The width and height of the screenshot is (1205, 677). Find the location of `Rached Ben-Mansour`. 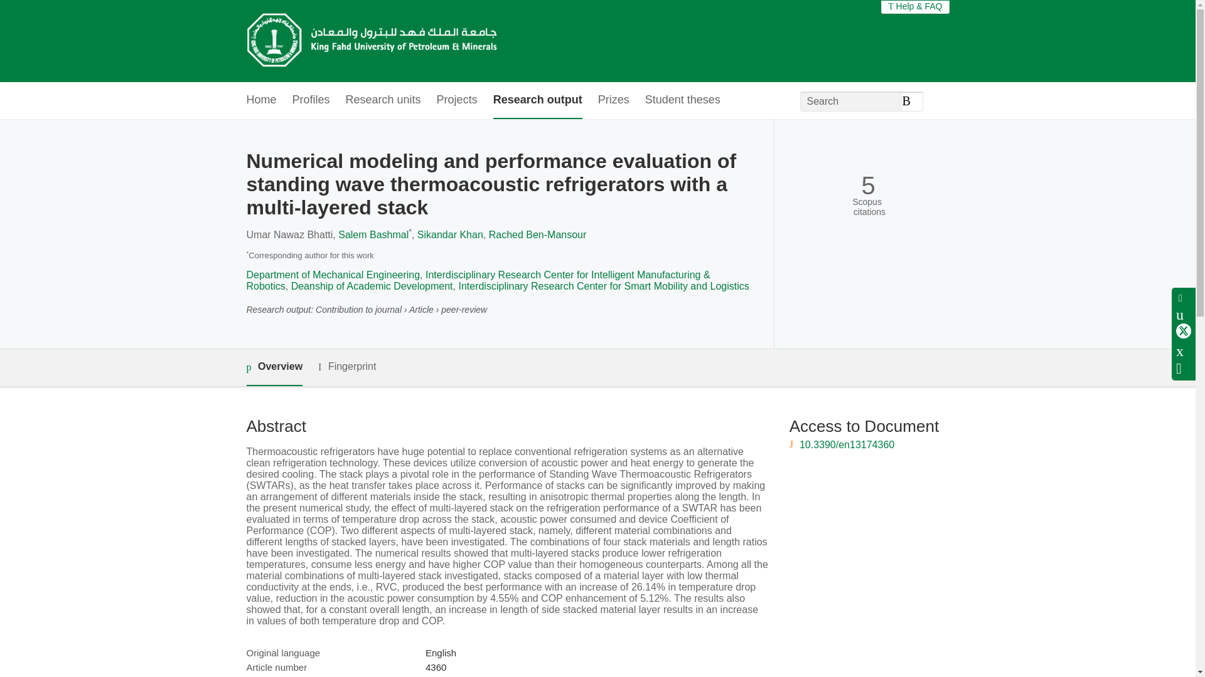

Rached Ben-Mansour is located at coordinates (538, 234).